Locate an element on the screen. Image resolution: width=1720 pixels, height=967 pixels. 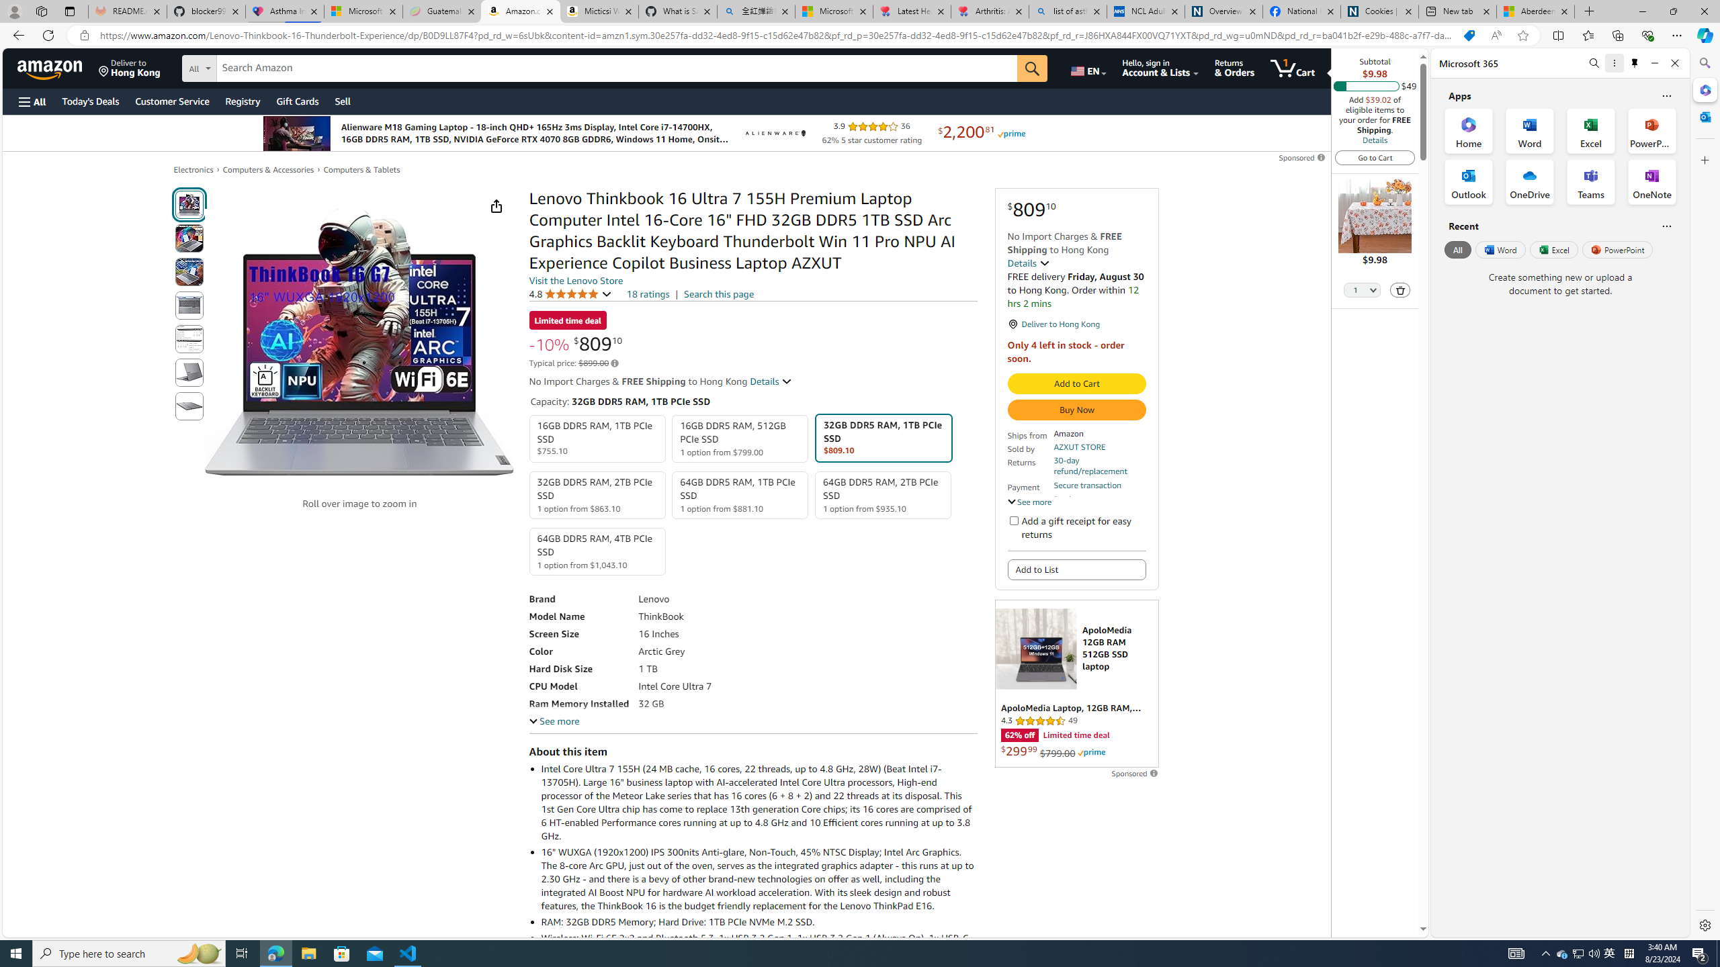
18 ratings is located at coordinates (647, 294).